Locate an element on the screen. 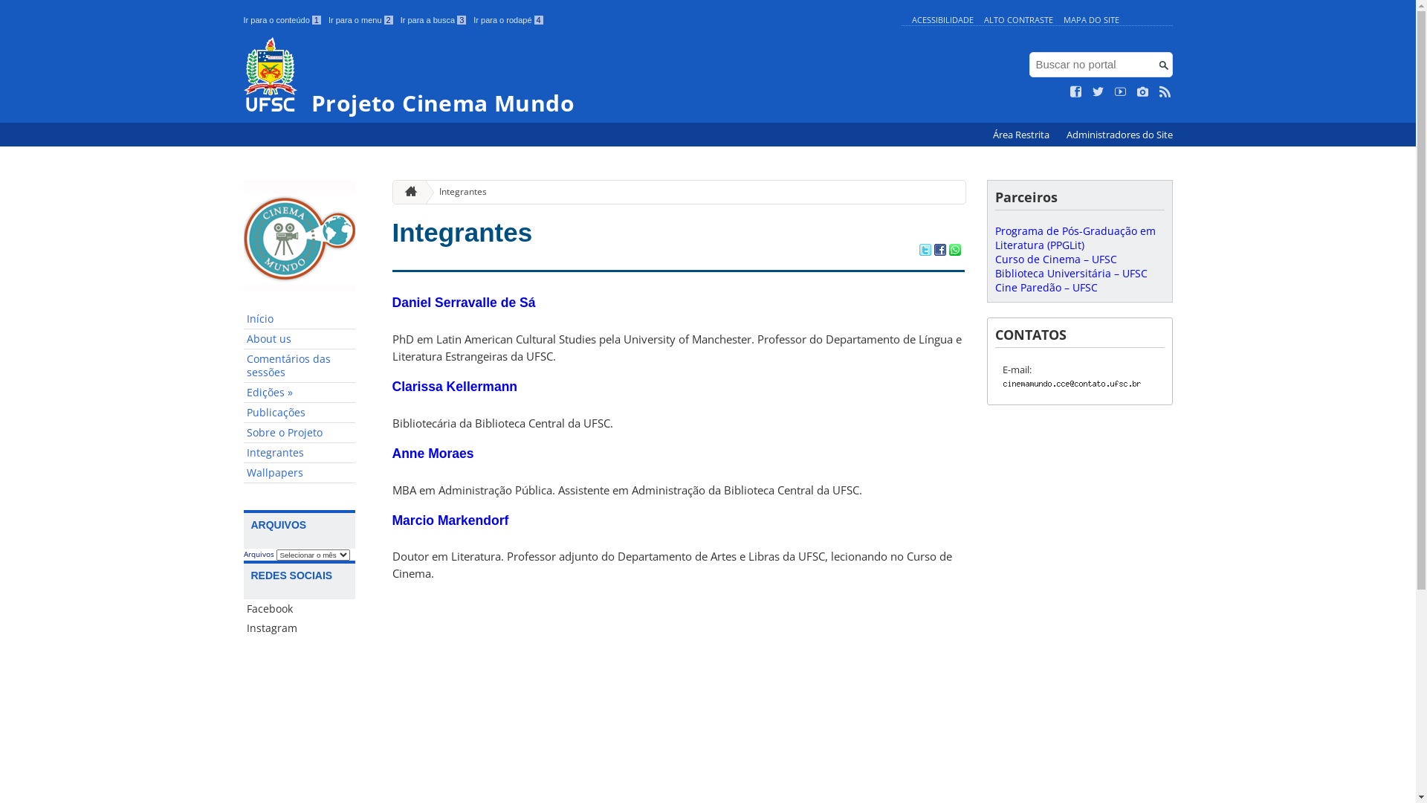  ACESSIBILIDADE is located at coordinates (942, 19).